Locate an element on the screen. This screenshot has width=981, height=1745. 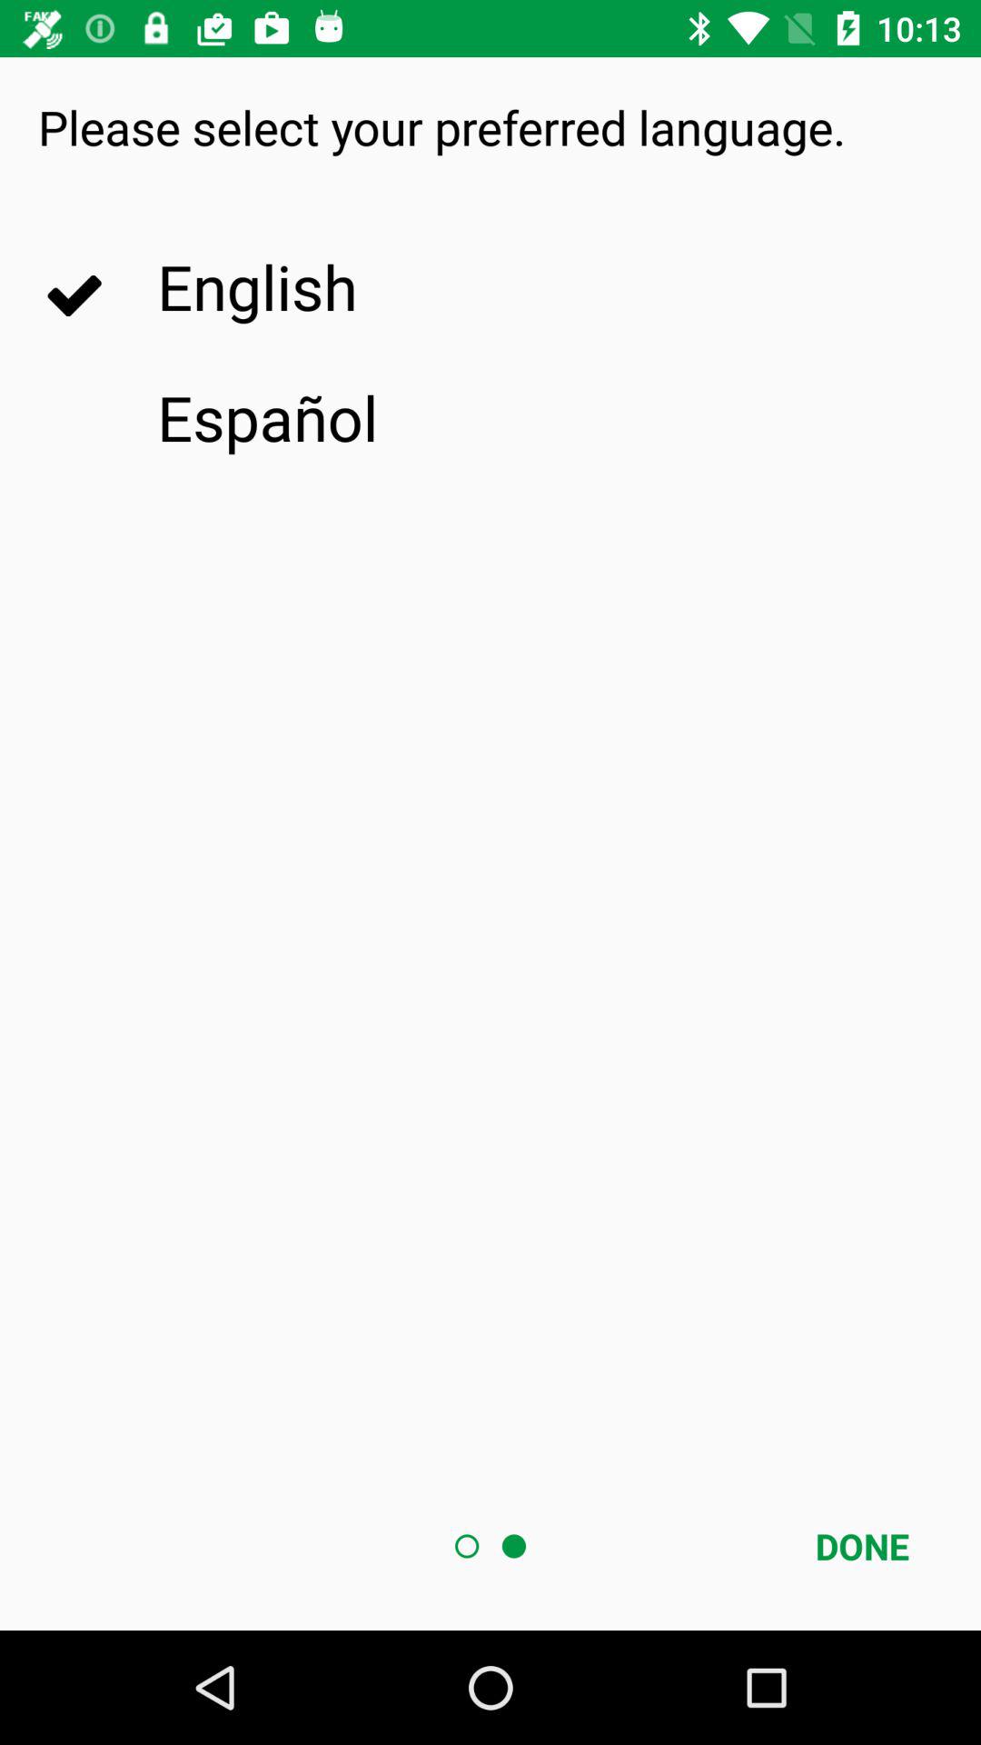
flip to done icon is located at coordinates (862, 1546).